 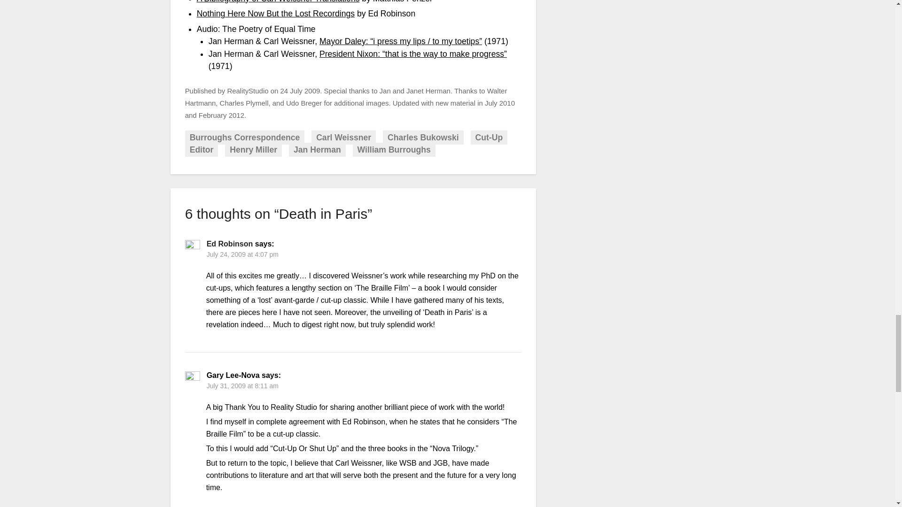 What do you see at coordinates (275, 13) in the screenshot?
I see `Nothing Here Now But the Lost Recordings` at bounding box center [275, 13].